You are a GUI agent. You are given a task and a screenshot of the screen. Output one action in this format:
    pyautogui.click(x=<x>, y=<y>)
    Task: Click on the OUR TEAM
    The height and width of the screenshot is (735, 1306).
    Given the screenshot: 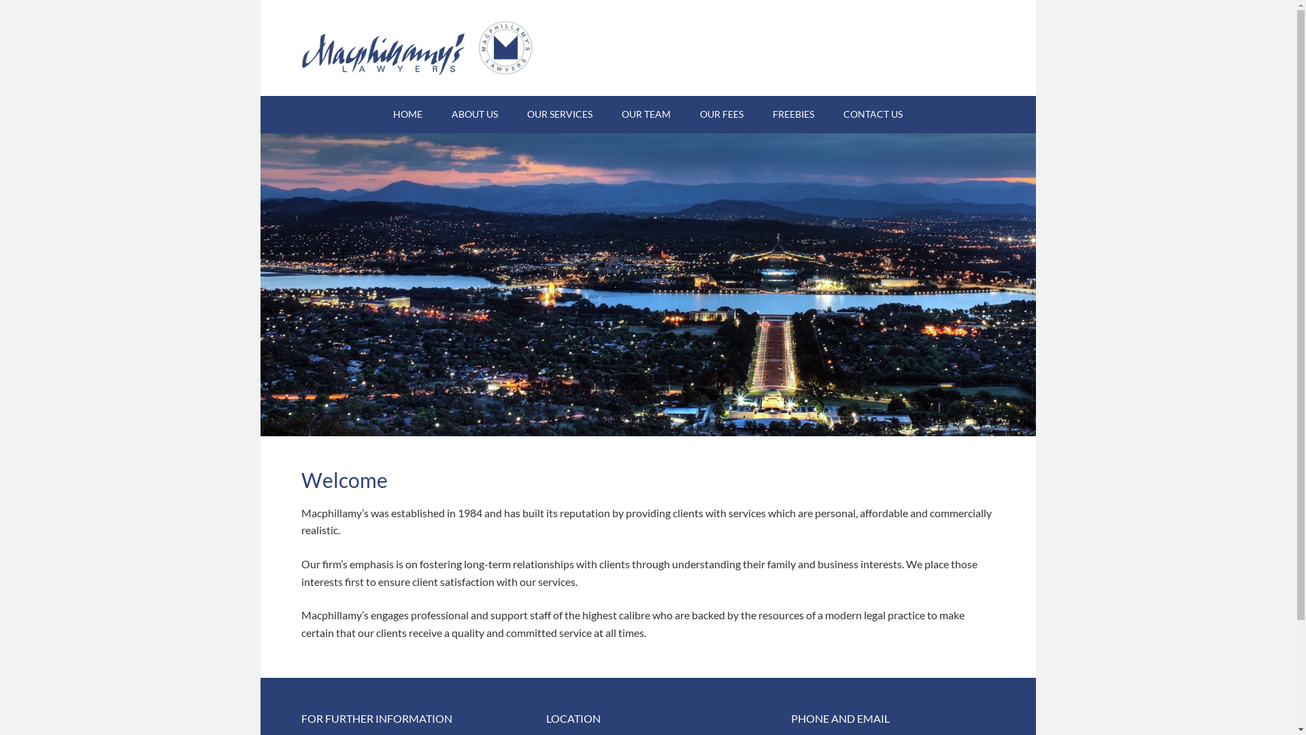 What is the action you would take?
    pyautogui.click(x=646, y=114)
    